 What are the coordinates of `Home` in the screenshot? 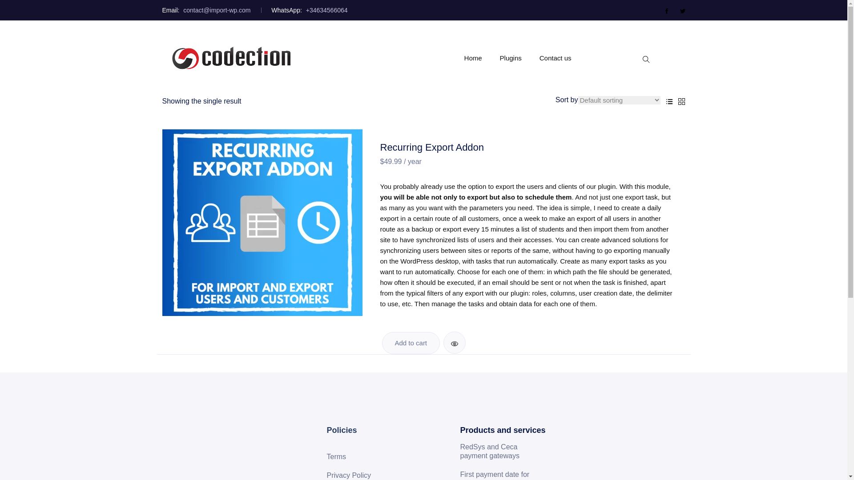 It's located at (473, 58).